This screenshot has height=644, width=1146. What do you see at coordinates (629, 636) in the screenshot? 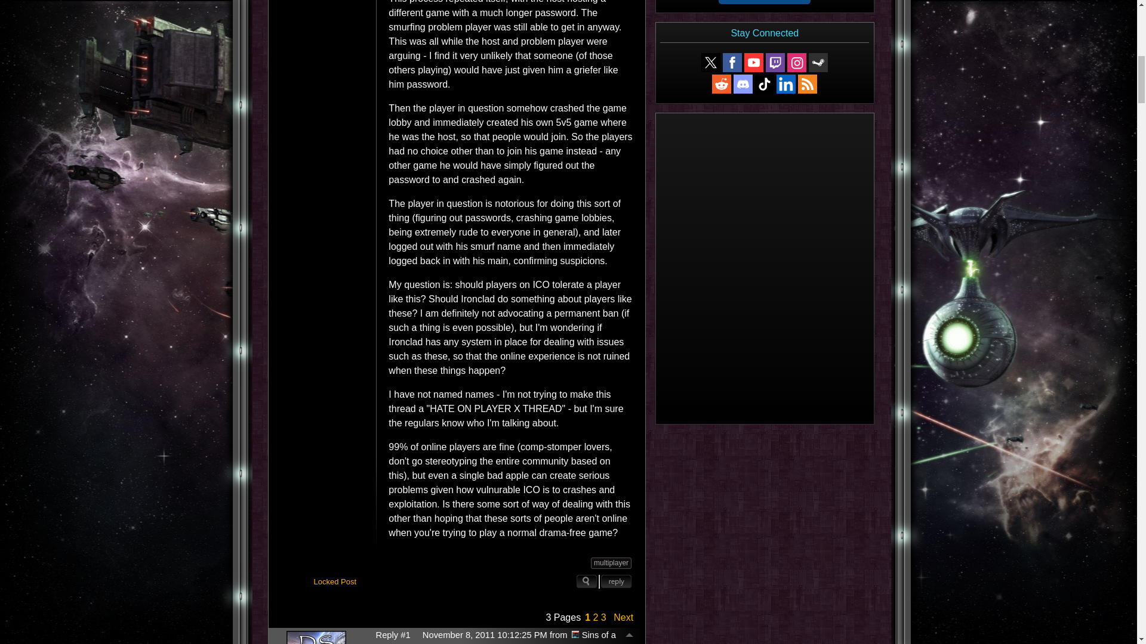
I see `Scroll to Top` at bounding box center [629, 636].